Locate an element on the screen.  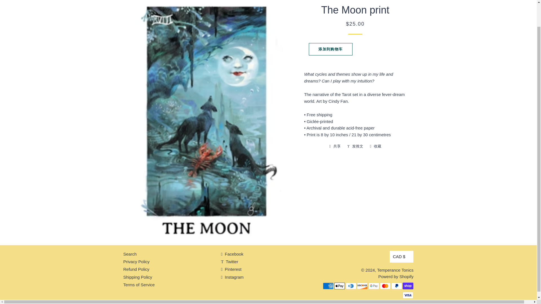
Shop Pay is located at coordinates (408, 286).